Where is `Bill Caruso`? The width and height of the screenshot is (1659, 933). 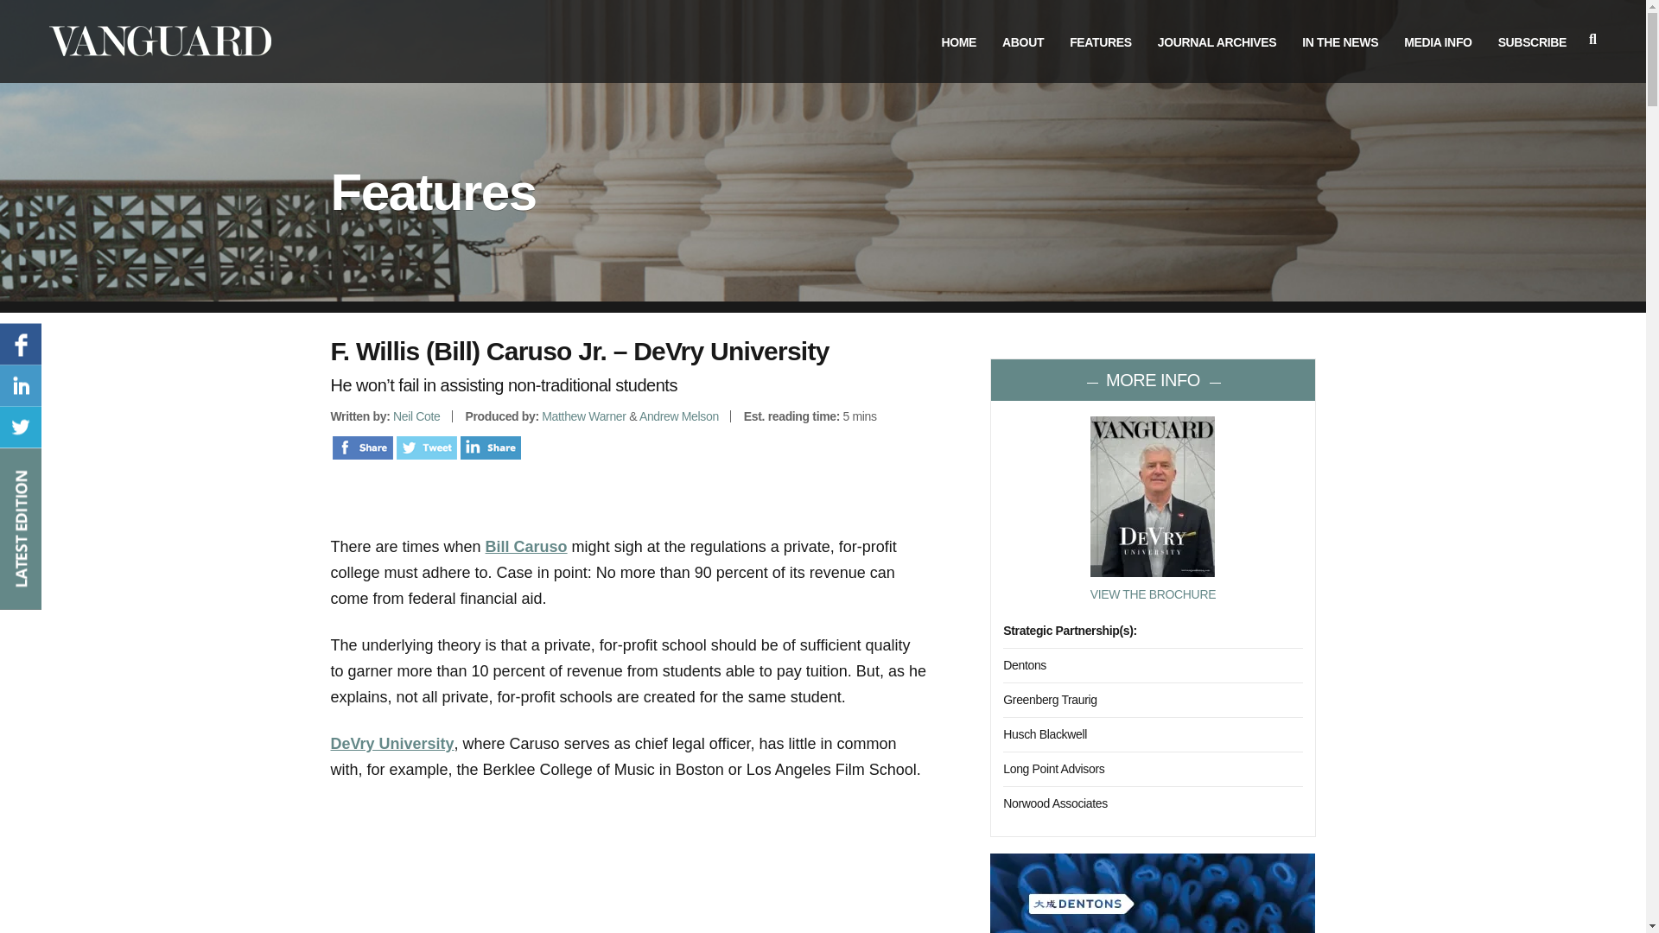 Bill Caruso is located at coordinates (526, 546).